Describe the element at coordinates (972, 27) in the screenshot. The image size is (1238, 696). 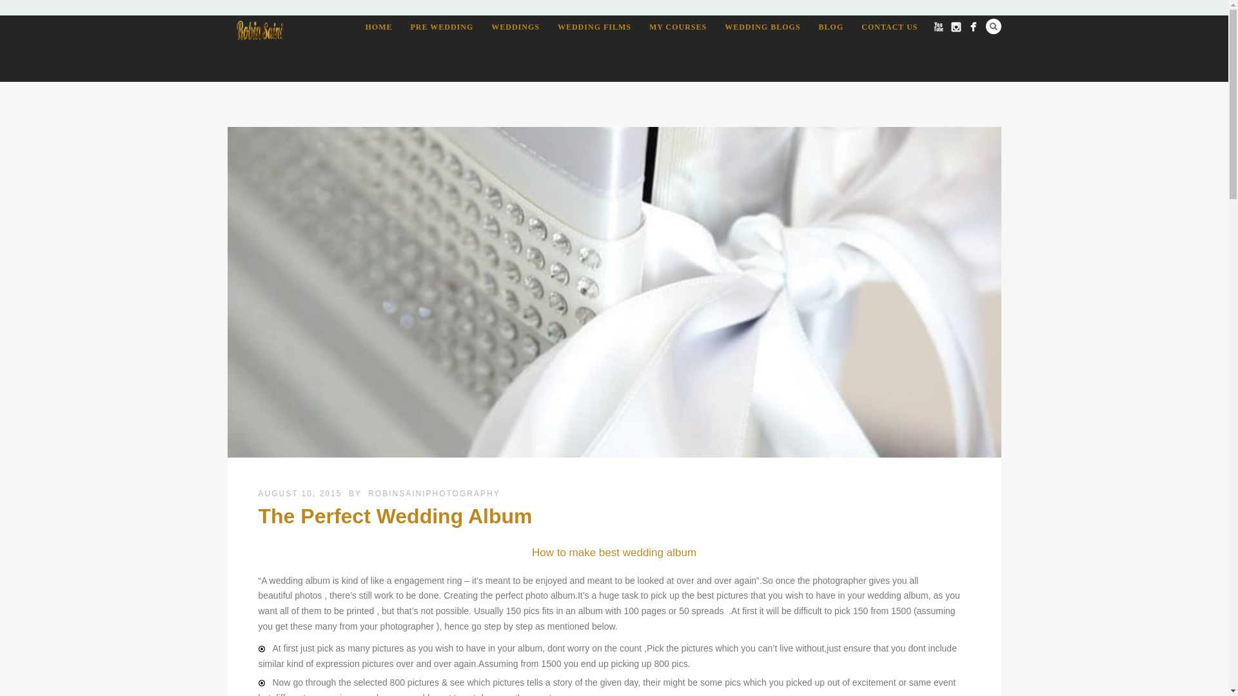
I see `World class wedding pics from facebook` at that location.